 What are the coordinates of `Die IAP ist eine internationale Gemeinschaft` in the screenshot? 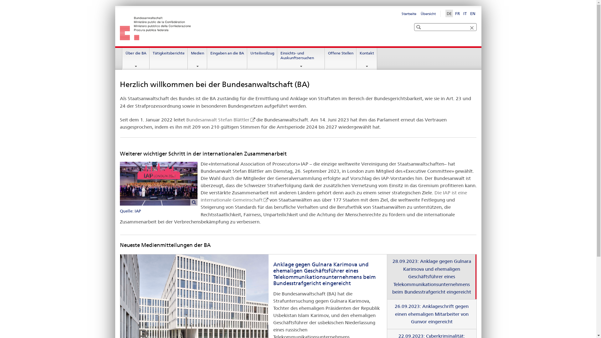 It's located at (334, 196).